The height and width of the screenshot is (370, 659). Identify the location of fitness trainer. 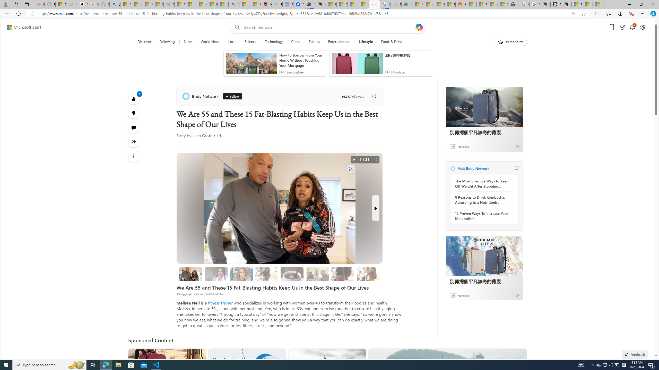
(220, 303).